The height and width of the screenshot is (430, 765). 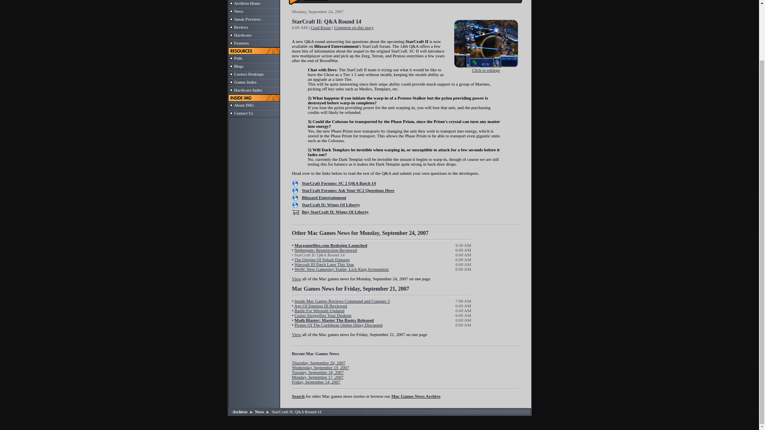 What do you see at coordinates (241, 43) in the screenshot?
I see `Features` at bounding box center [241, 43].